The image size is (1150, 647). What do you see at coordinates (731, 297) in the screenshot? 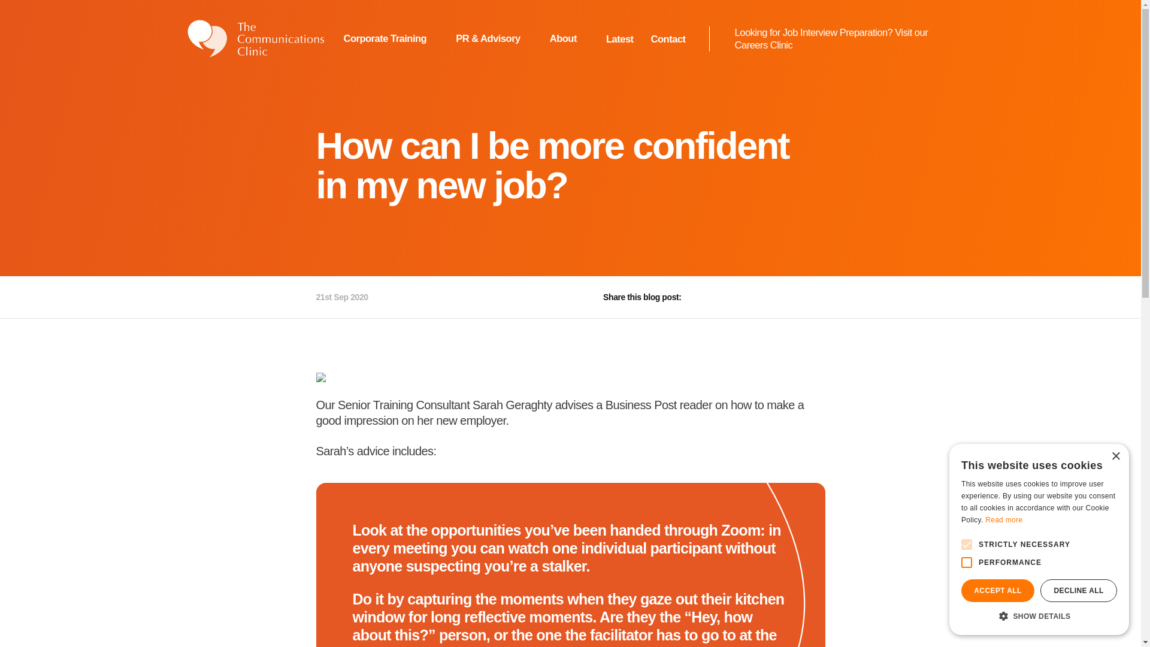
I see `Twitter` at bounding box center [731, 297].